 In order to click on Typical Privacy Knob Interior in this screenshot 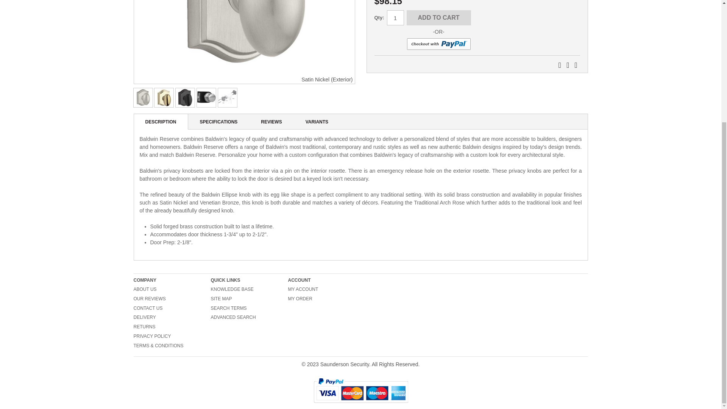, I will do `click(206, 98)`.